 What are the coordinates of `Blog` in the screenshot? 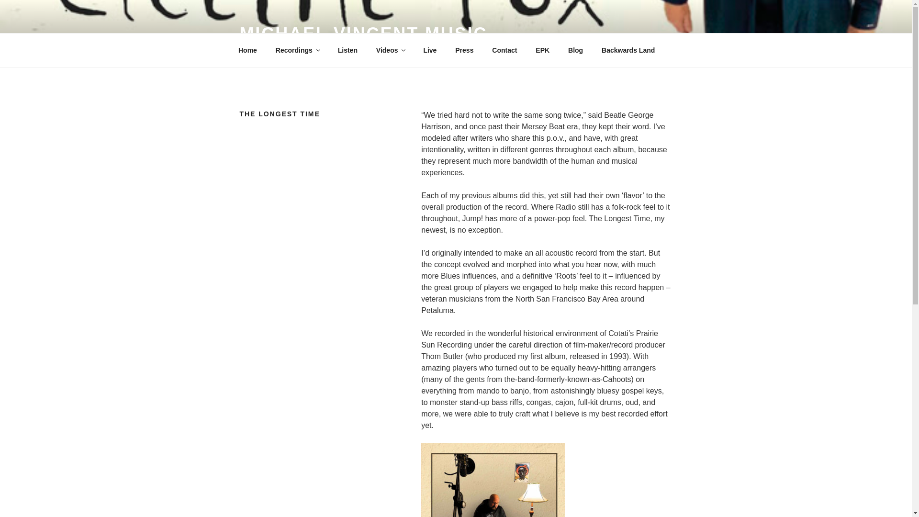 It's located at (575, 50).